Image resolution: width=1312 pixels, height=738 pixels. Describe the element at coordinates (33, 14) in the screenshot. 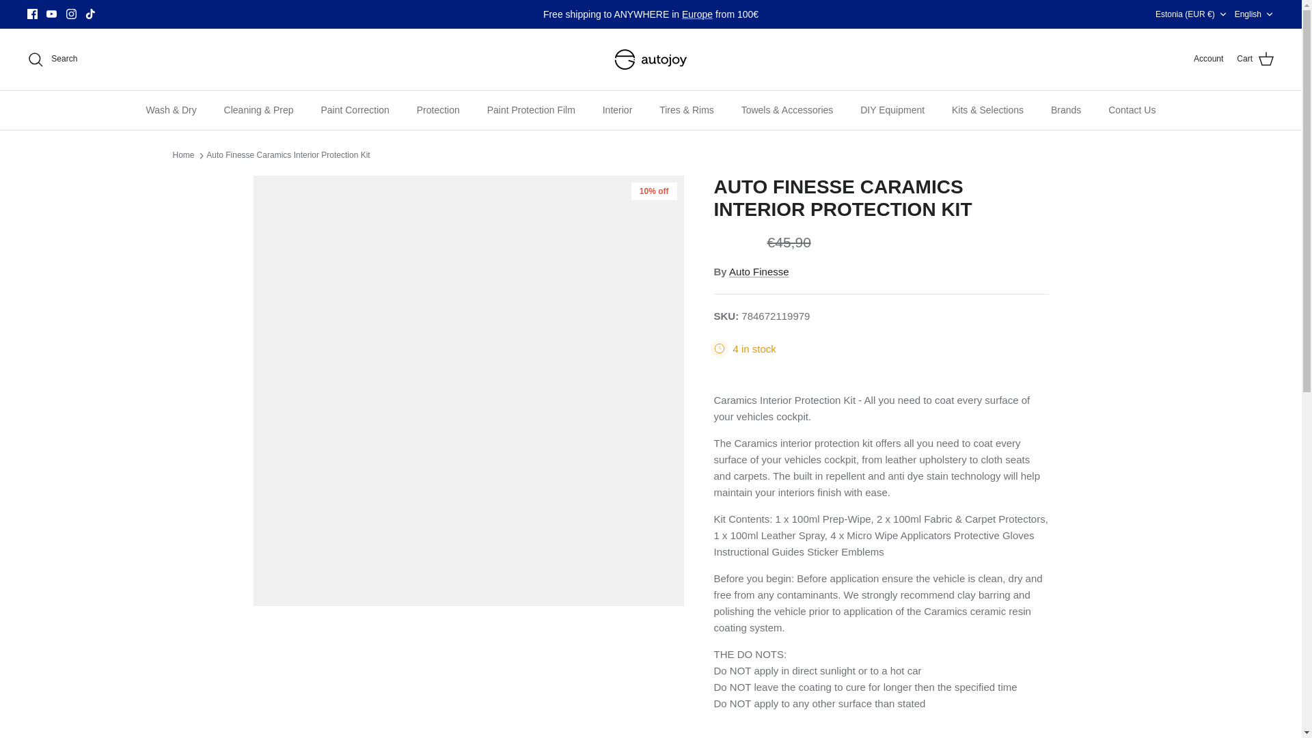

I see `Facebook` at that location.